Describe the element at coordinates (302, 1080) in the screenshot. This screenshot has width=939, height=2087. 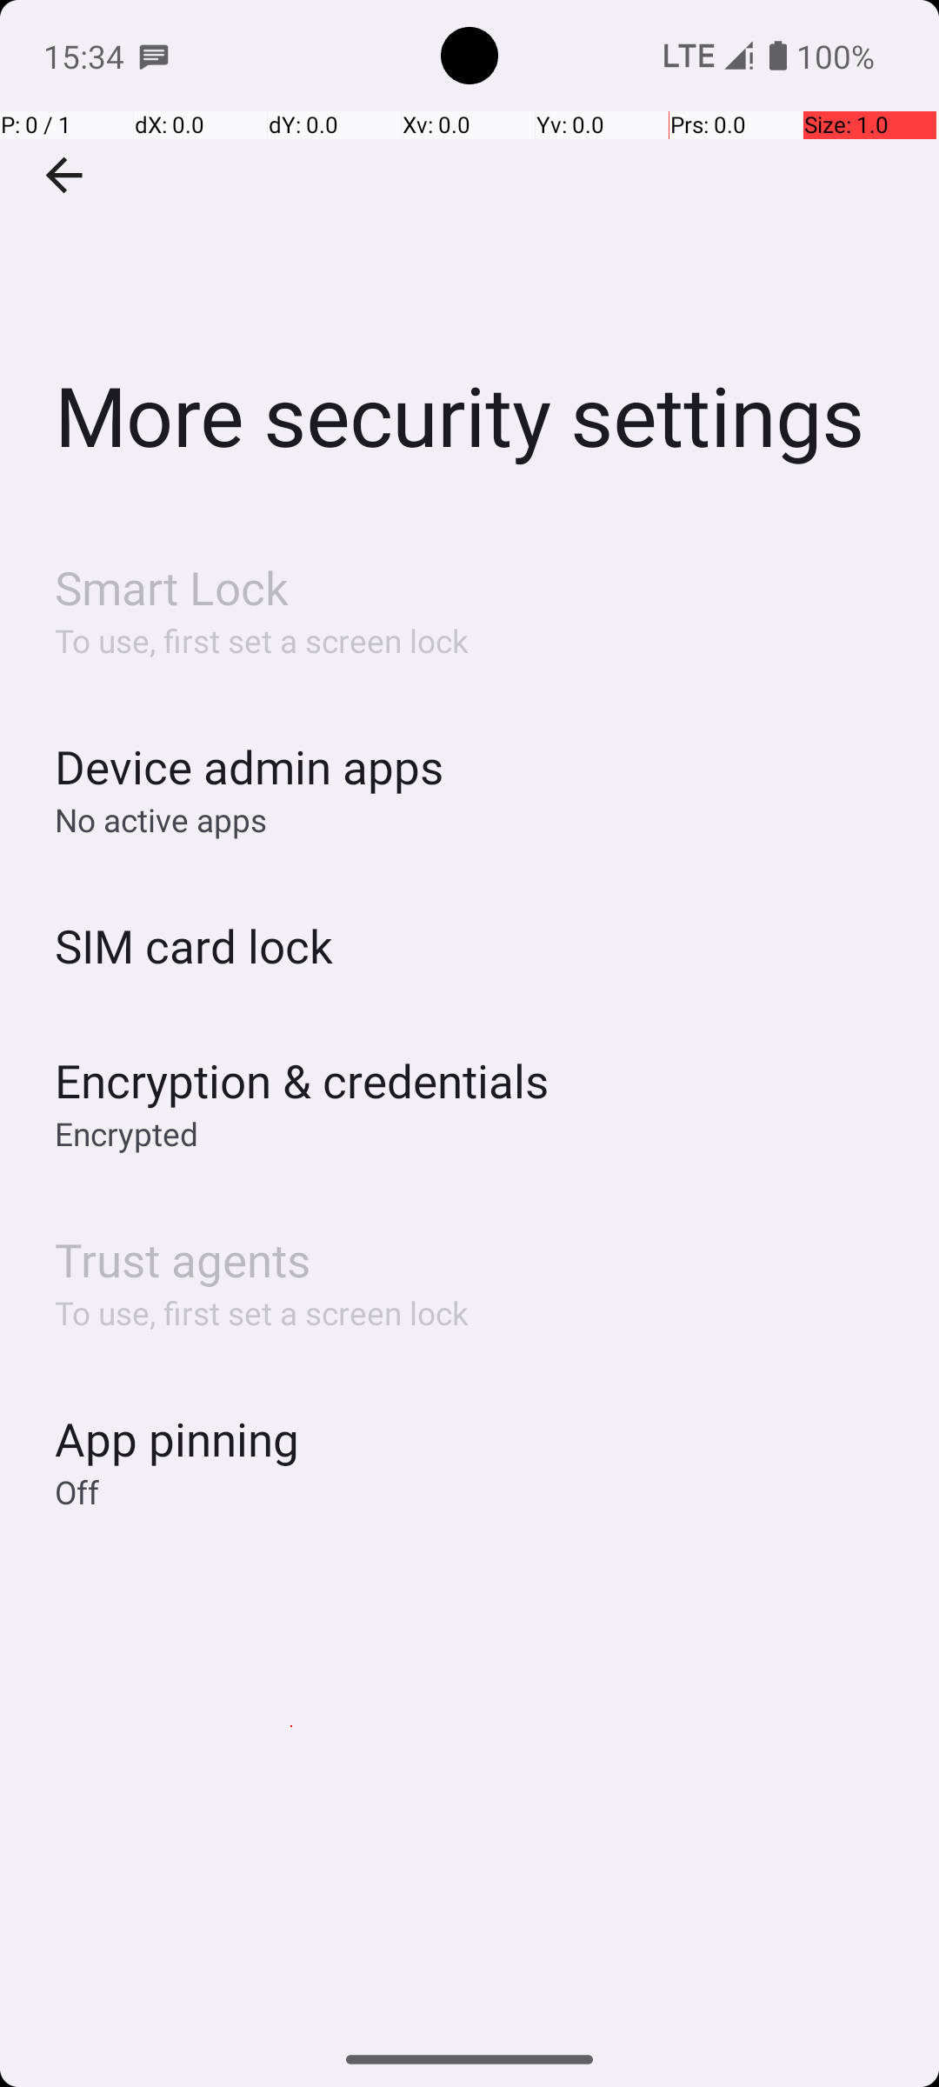
I see `Encryption & credentials` at that location.